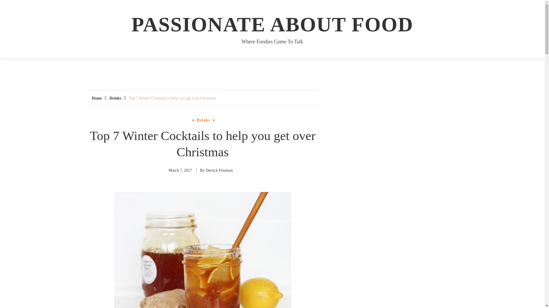 The width and height of the screenshot is (549, 308). Describe the element at coordinates (97, 98) in the screenshot. I see `Home` at that location.